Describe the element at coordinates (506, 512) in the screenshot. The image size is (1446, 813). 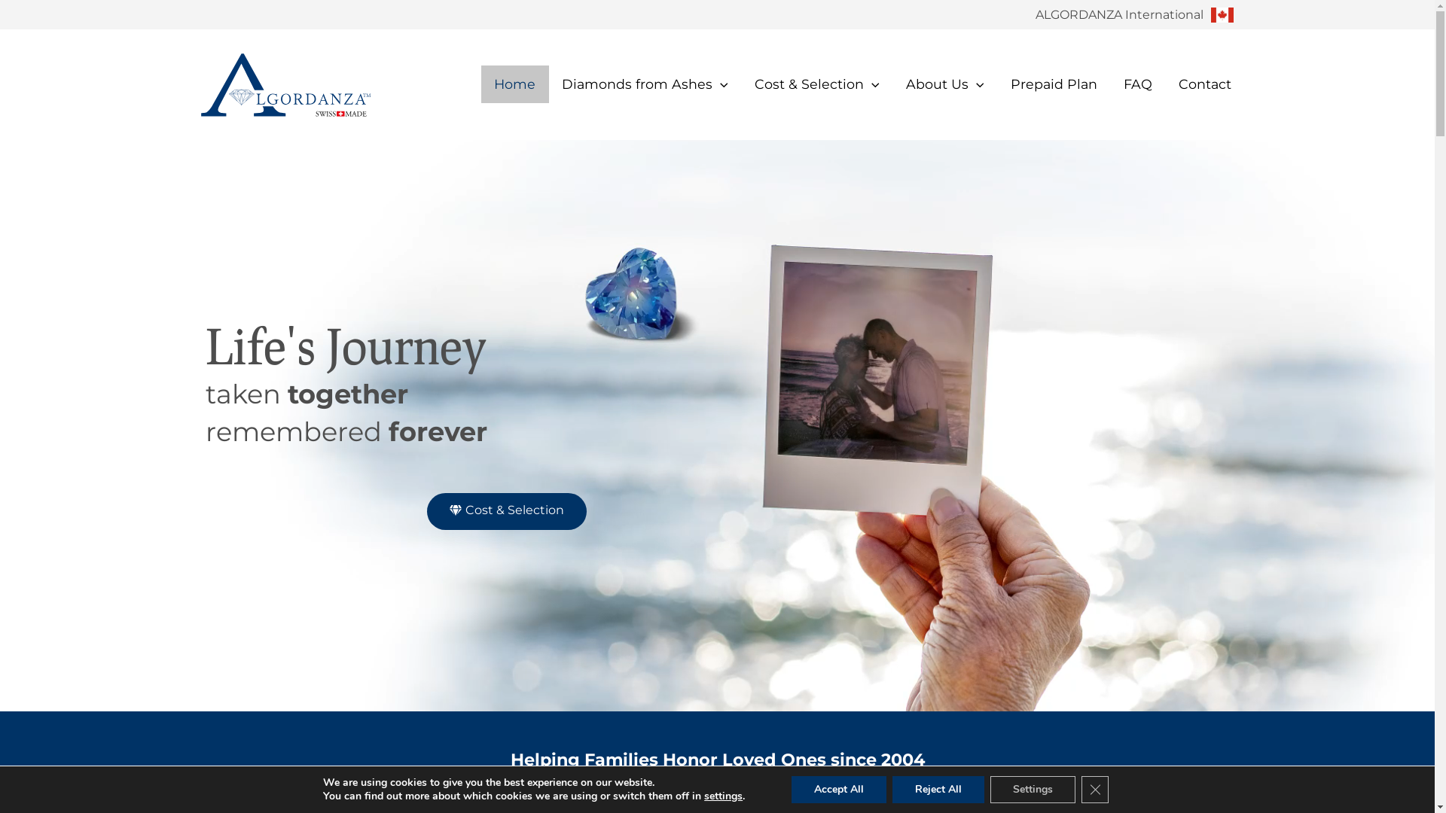
I see `Cost & Selection` at that location.